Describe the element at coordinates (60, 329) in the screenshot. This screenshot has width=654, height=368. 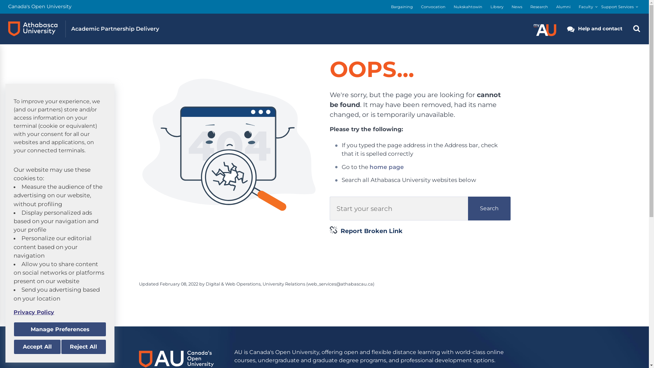
I see `Manage Preferences` at that location.